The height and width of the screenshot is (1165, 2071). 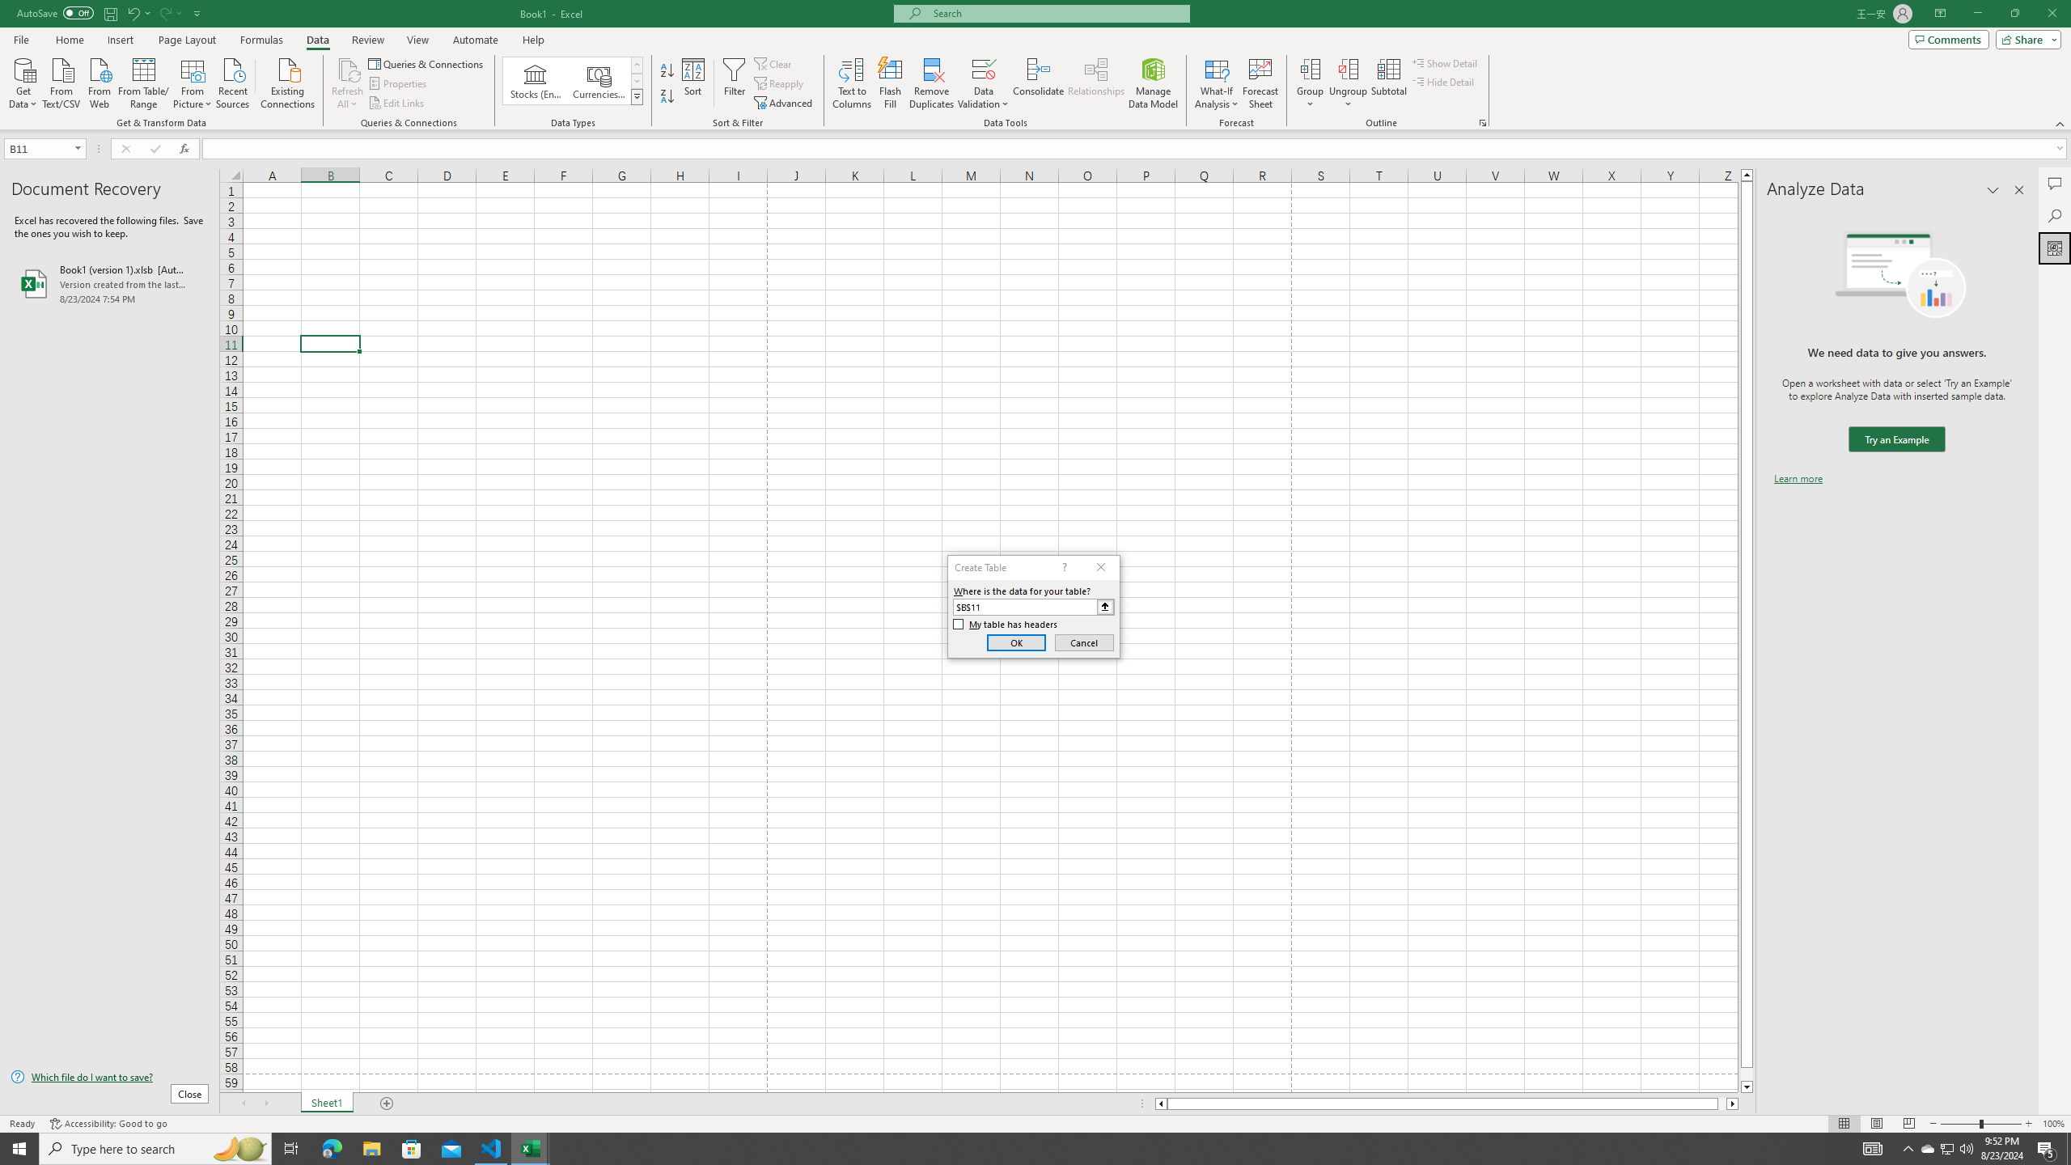 What do you see at coordinates (2055, 248) in the screenshot?
I see `Analyze Data` at bounding box center [2055, 248].